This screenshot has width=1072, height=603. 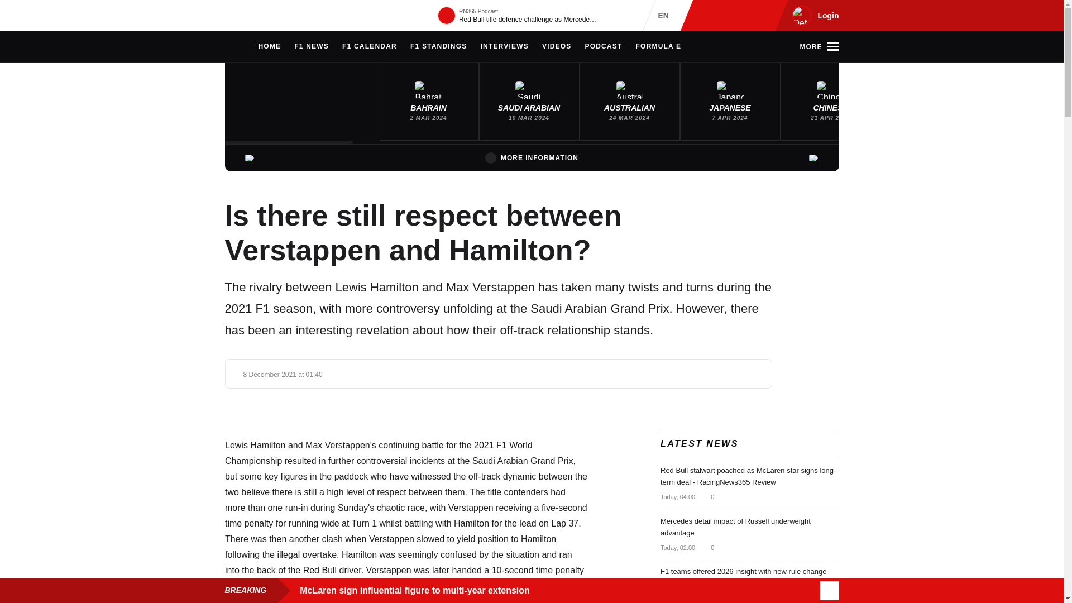 What do you see at coordinates (369, 47) in the screenshot?
I see `F1 CALENDAR` at bounding box center [369, 47].